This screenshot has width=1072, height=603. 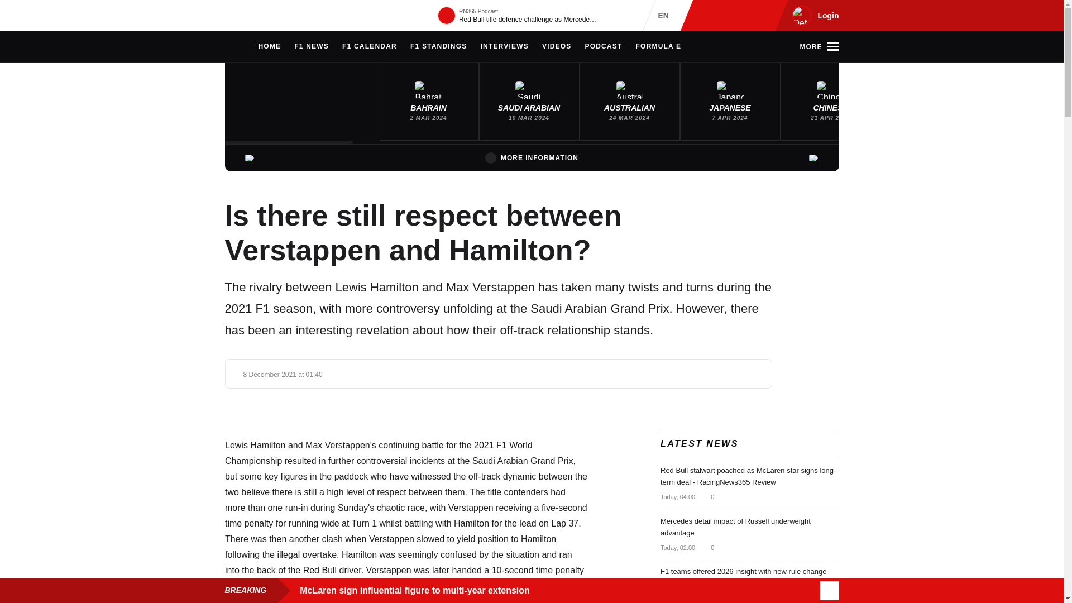 What do you see at coordinates (369, 47) in the screenshot?
I see `F1 CALENDAR` at bounding box center [369, 47].